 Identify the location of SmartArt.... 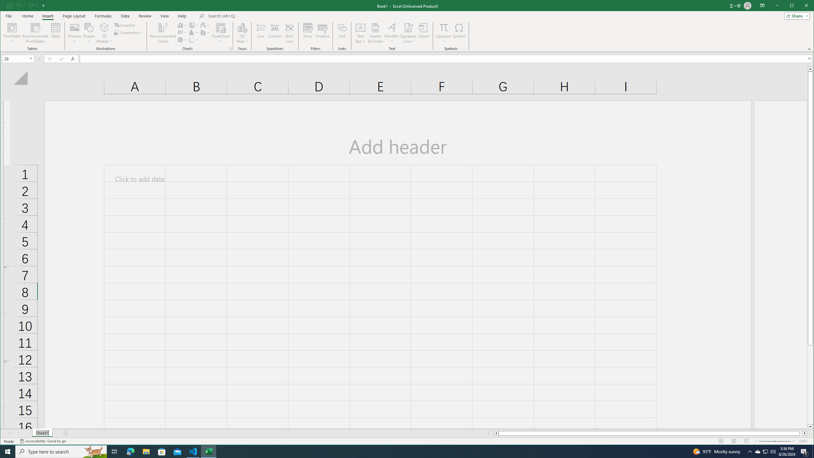
(125, 25).